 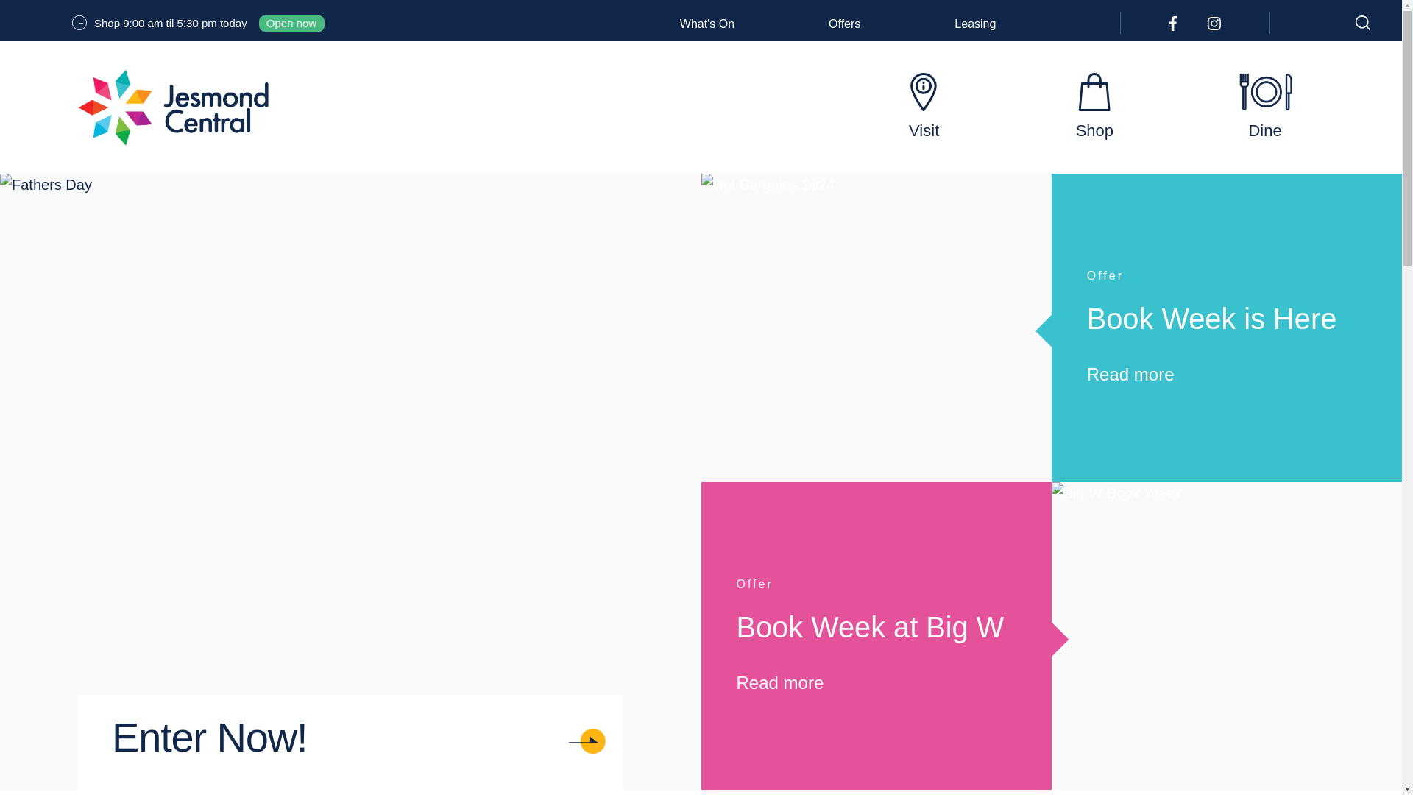 I want to click on Book Week at Big W, so click(x=870, y=627).